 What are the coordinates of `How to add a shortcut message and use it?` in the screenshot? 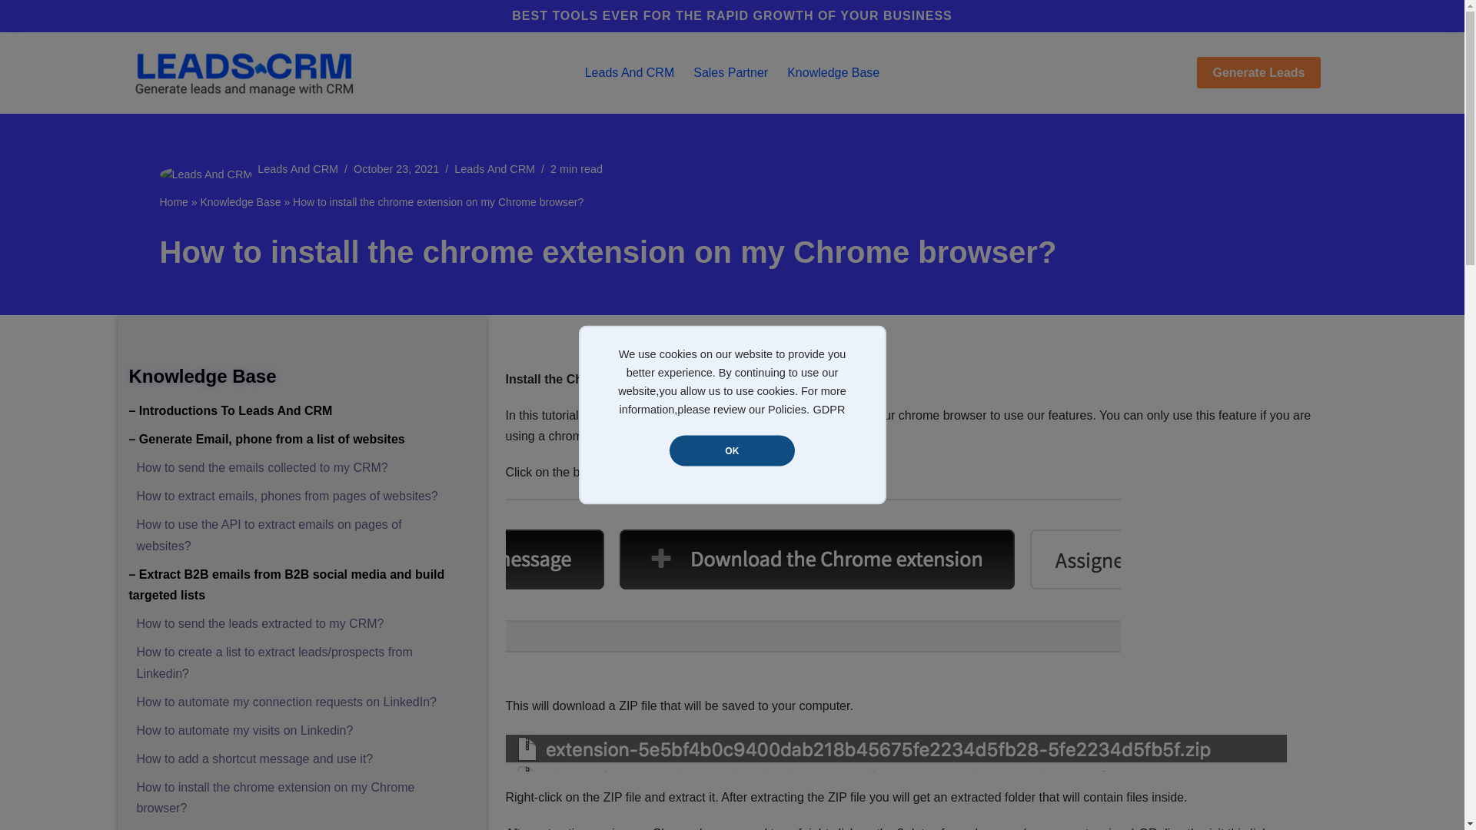 It's located at (255, 758).